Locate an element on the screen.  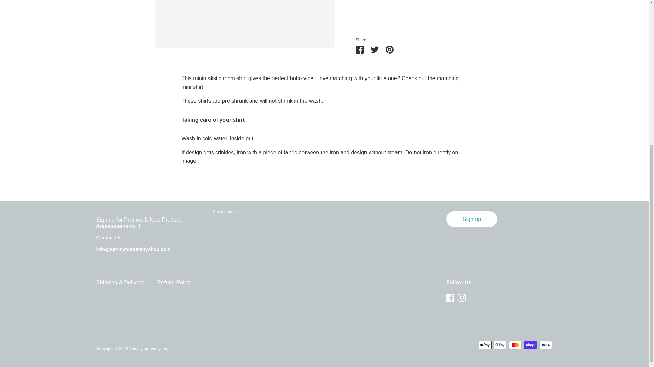
Apple Pay is located at coordinates (485, 345).